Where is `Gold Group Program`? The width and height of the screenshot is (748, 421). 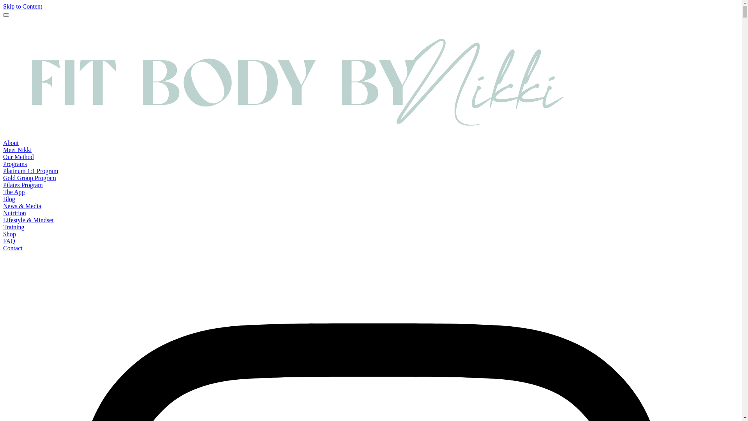 Gold Group Program is located at coordinates (30, 178).